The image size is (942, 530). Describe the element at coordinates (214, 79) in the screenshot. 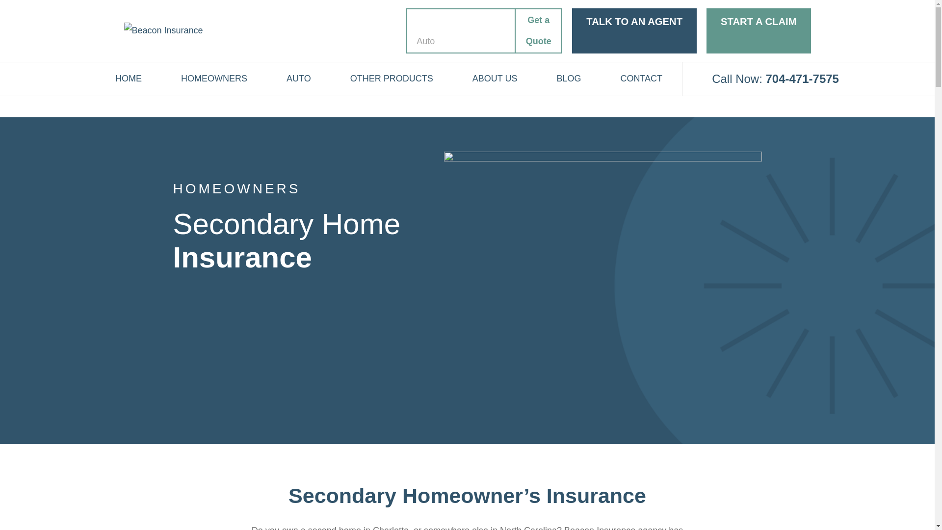

I see `HOMEOWNERS` at that location.